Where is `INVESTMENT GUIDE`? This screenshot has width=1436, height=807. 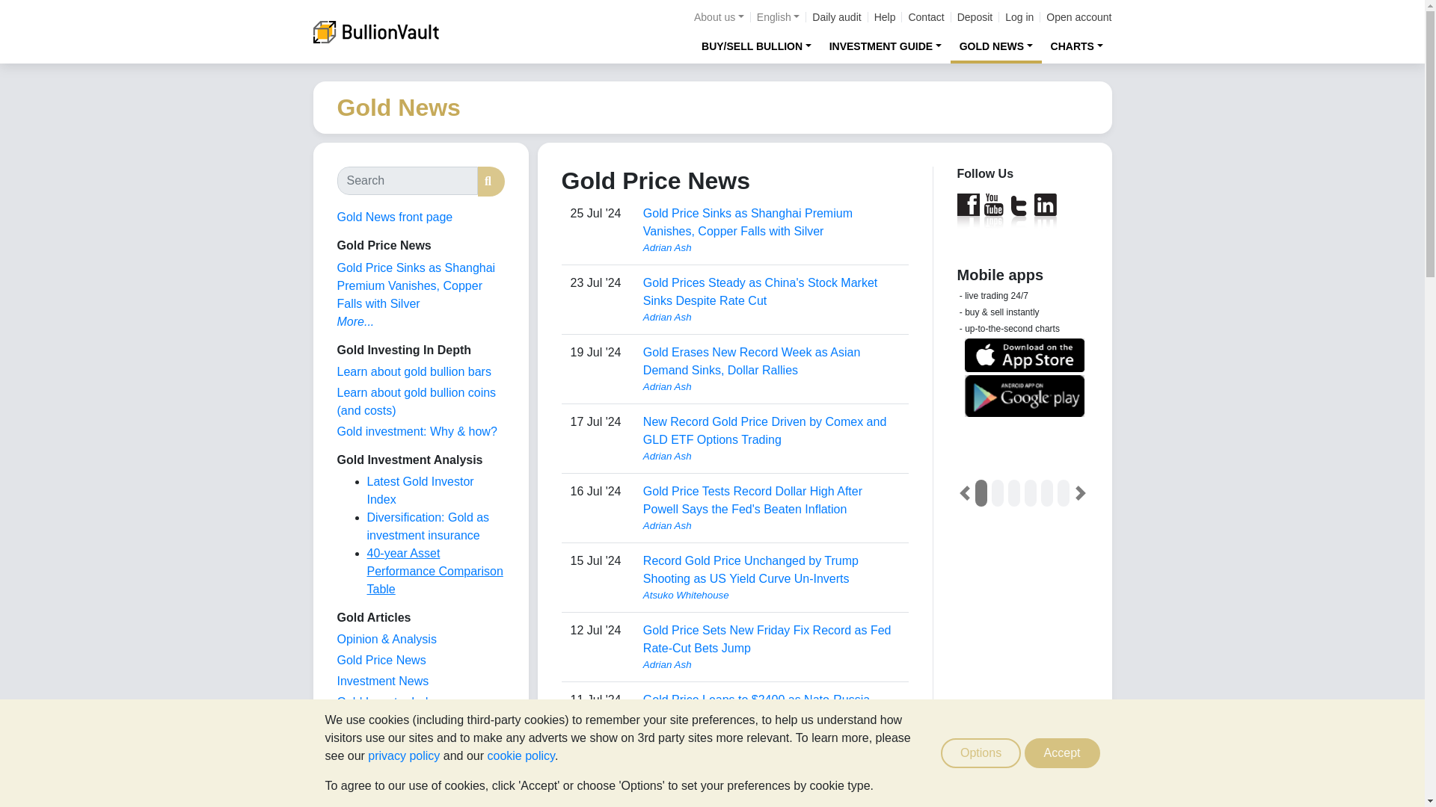 INVESTMENT GUIDE is located at coordinates (886, 46).